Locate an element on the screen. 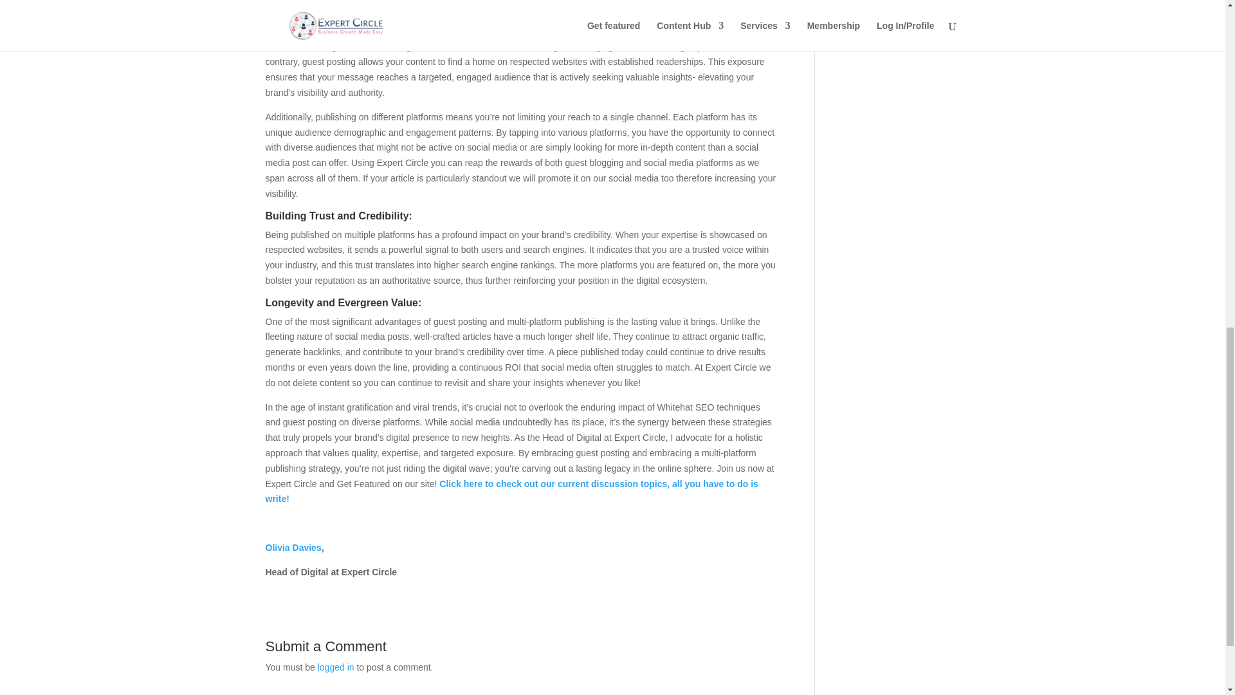 The height and width of the screenshot is (695, 1235). Olivia Davies is located at coordinates (293, 547).